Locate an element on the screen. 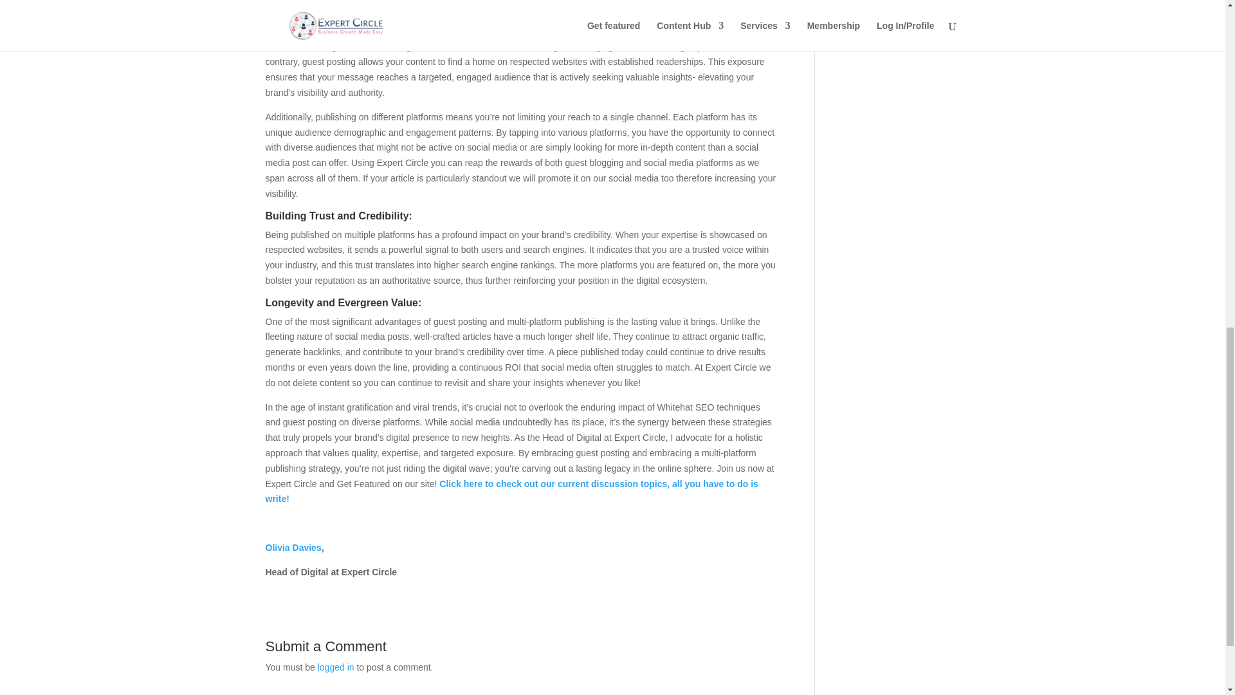 The height and width of the screenshot is (695, 1235). Olivia Davies is located at coordinates (293, 547).